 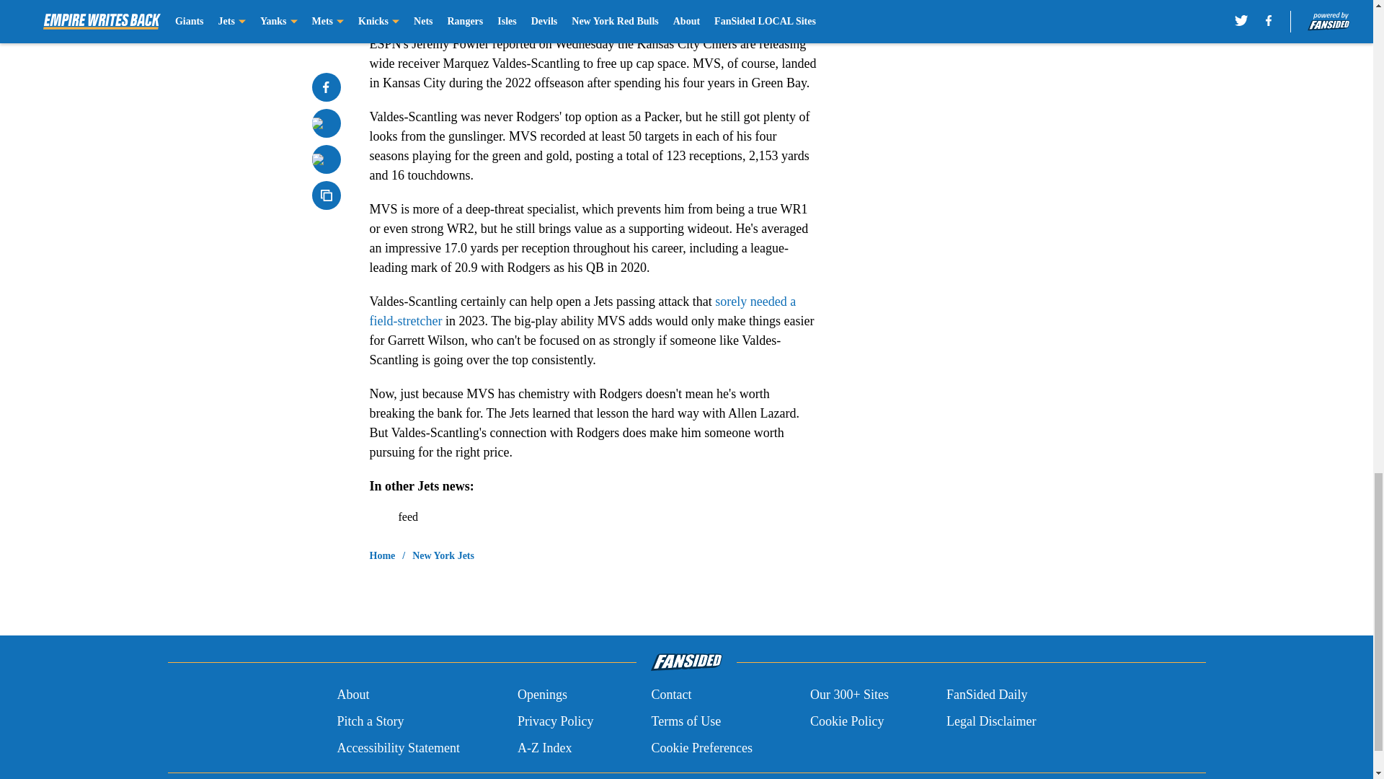 I want to click on New York Jets, so click(x=443, y=555).